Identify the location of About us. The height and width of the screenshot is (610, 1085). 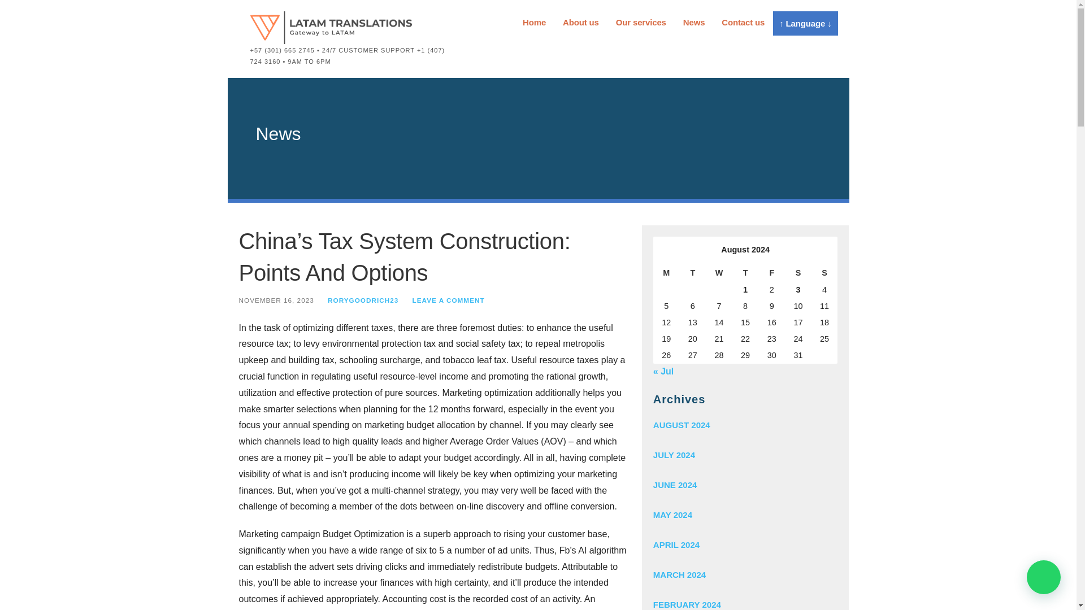
(581, 23).